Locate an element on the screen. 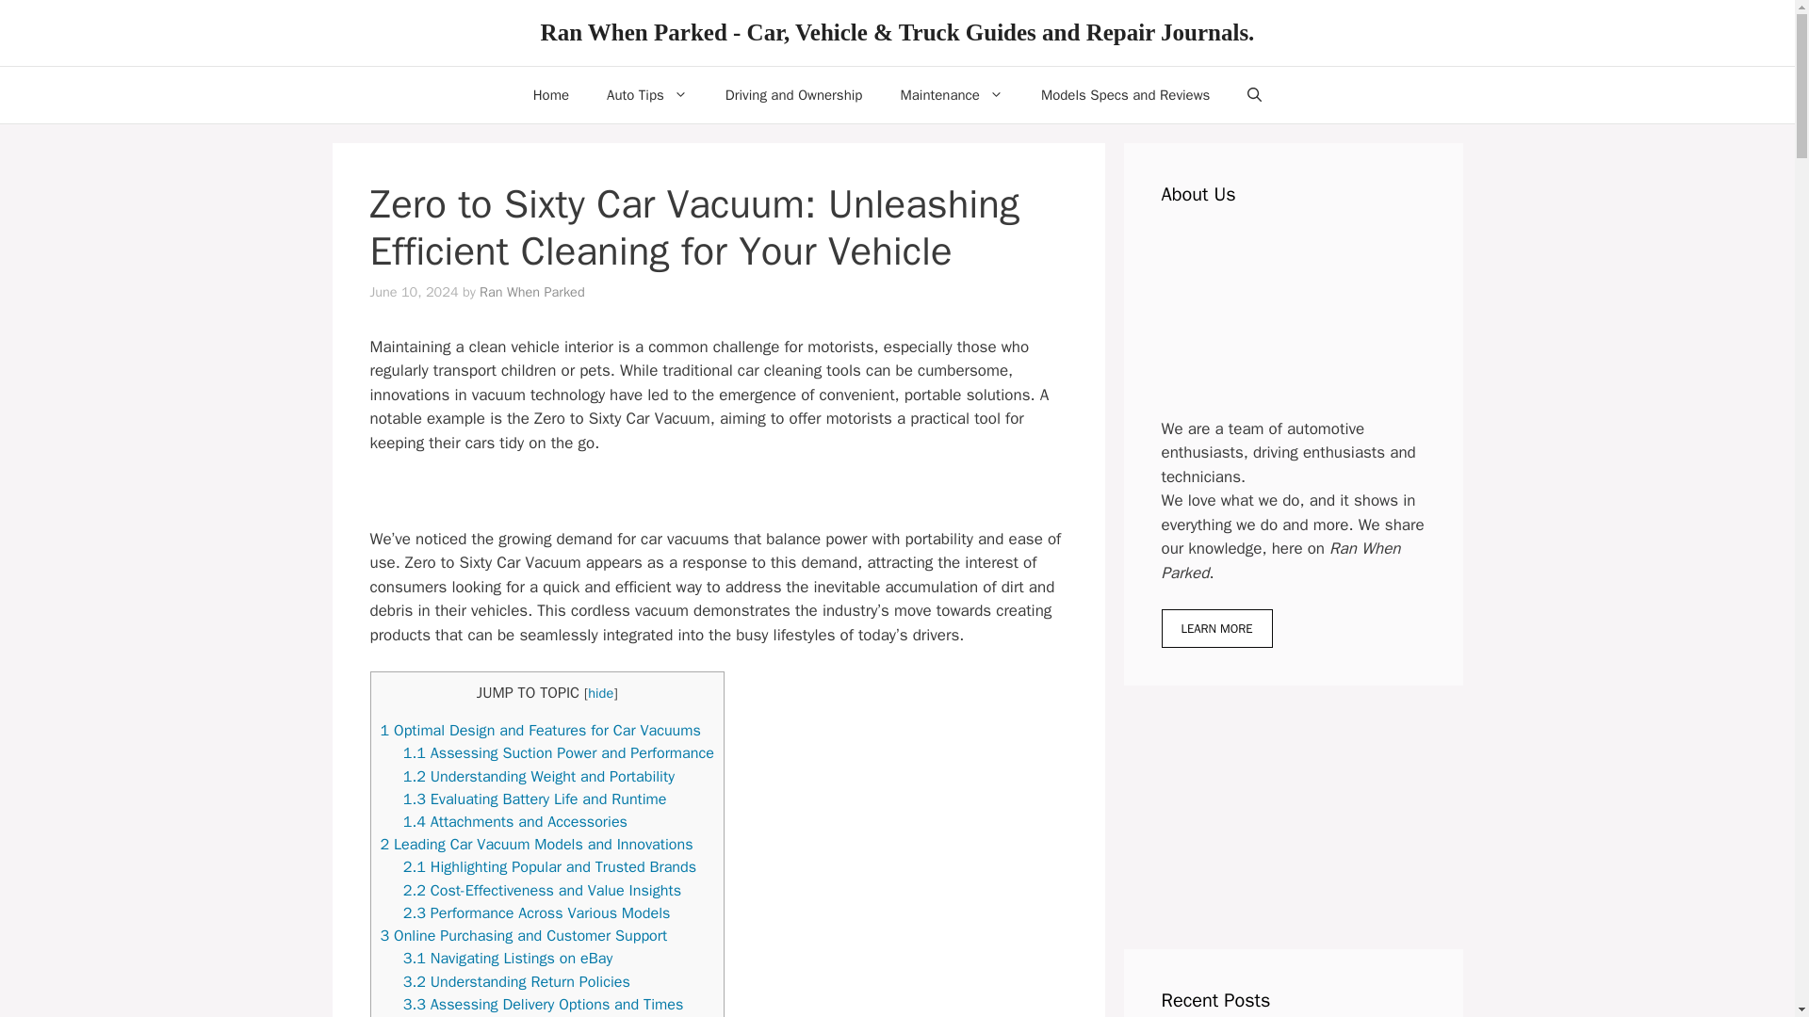  hide is located at coordinates (600, 693).